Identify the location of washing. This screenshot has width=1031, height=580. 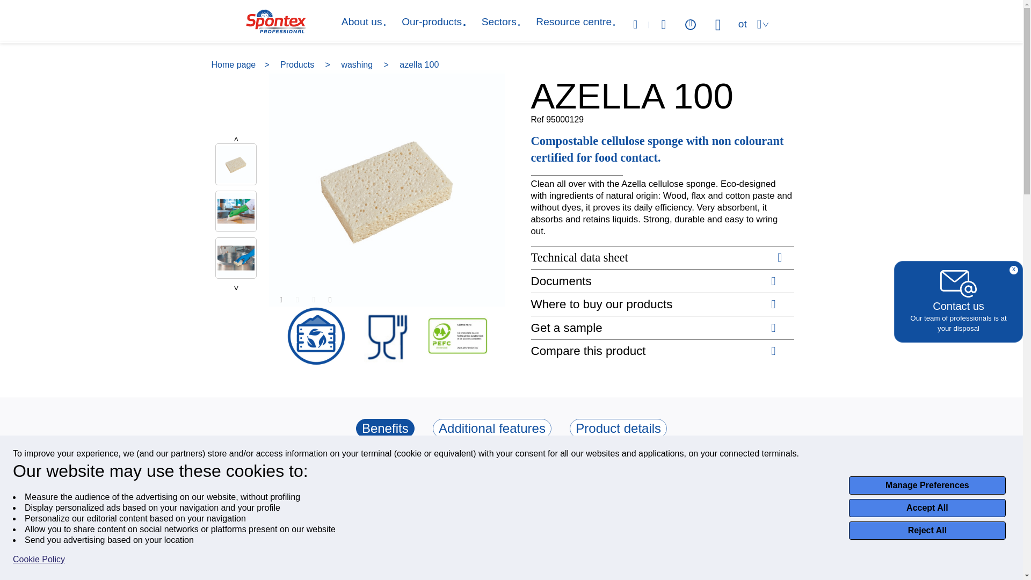
(358, 64).